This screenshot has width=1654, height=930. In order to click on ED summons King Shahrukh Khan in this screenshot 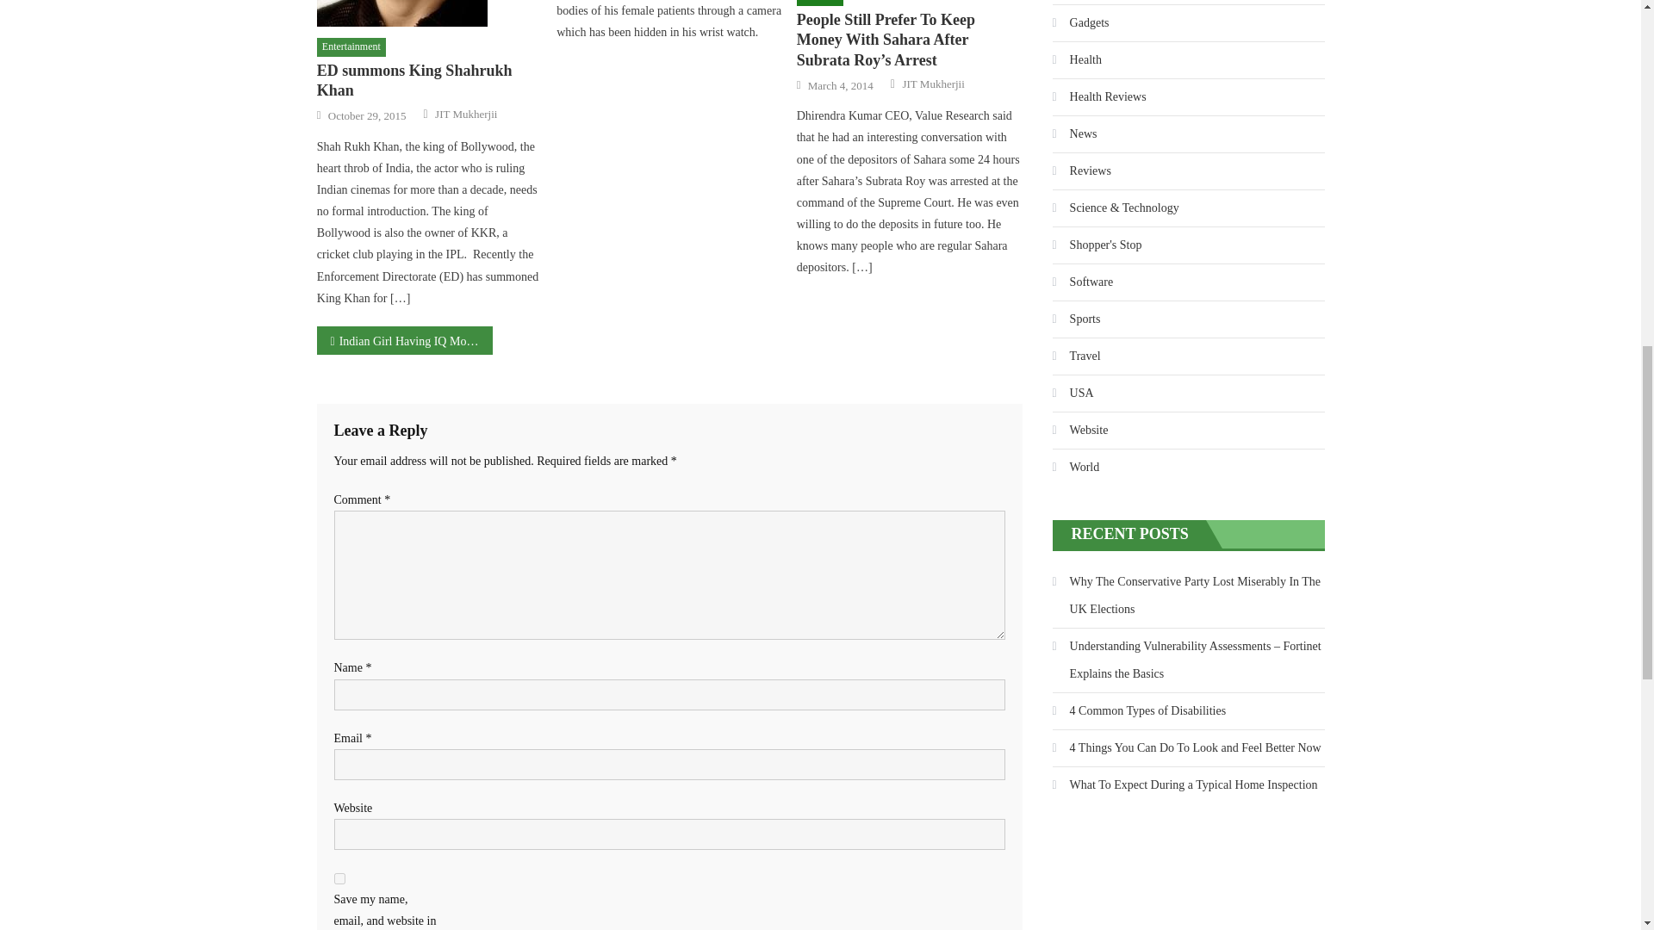, I will do `click(429, 81)`.